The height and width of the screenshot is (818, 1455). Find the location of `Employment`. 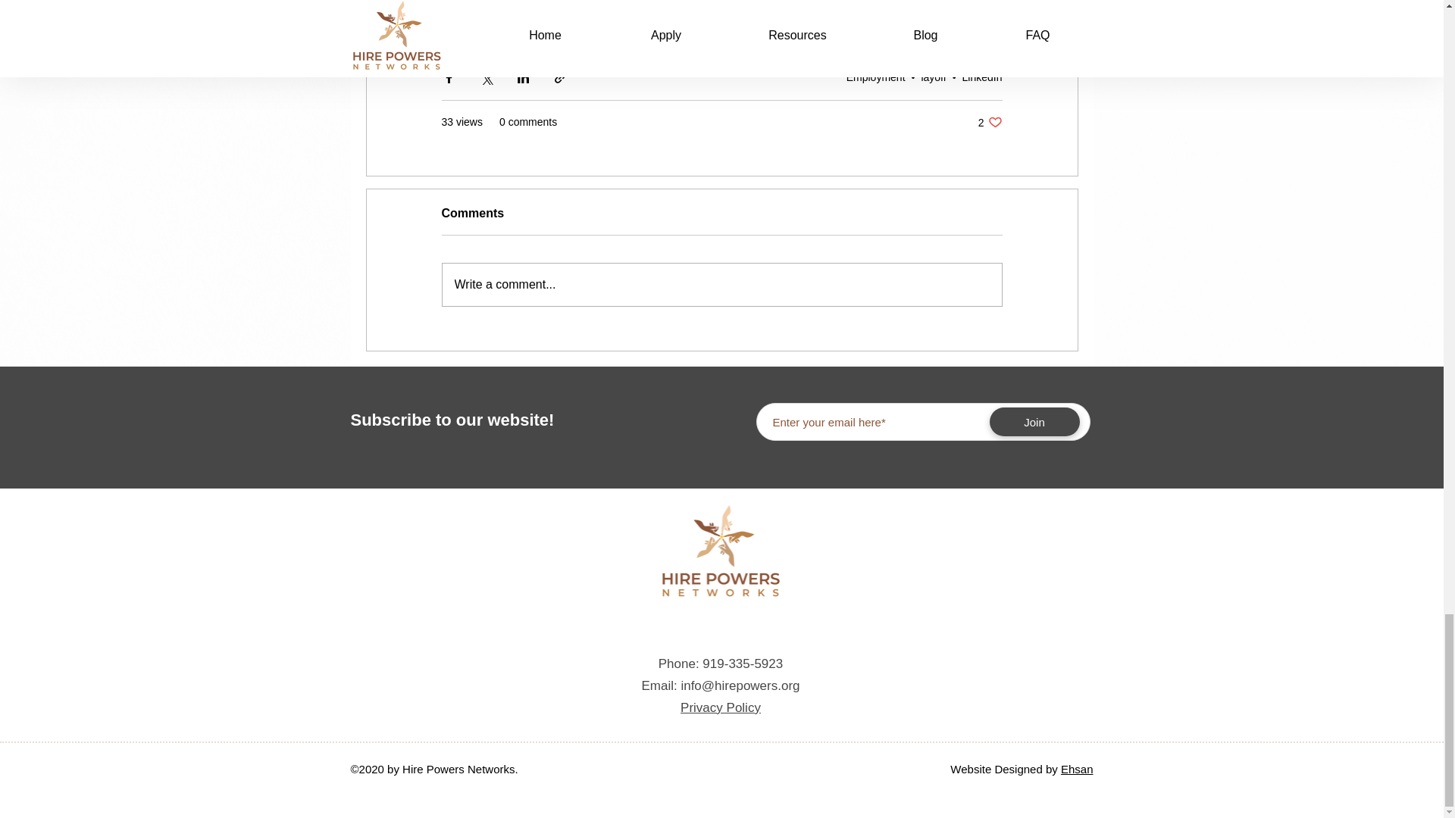

Employment is located at coordinates (982, 77).